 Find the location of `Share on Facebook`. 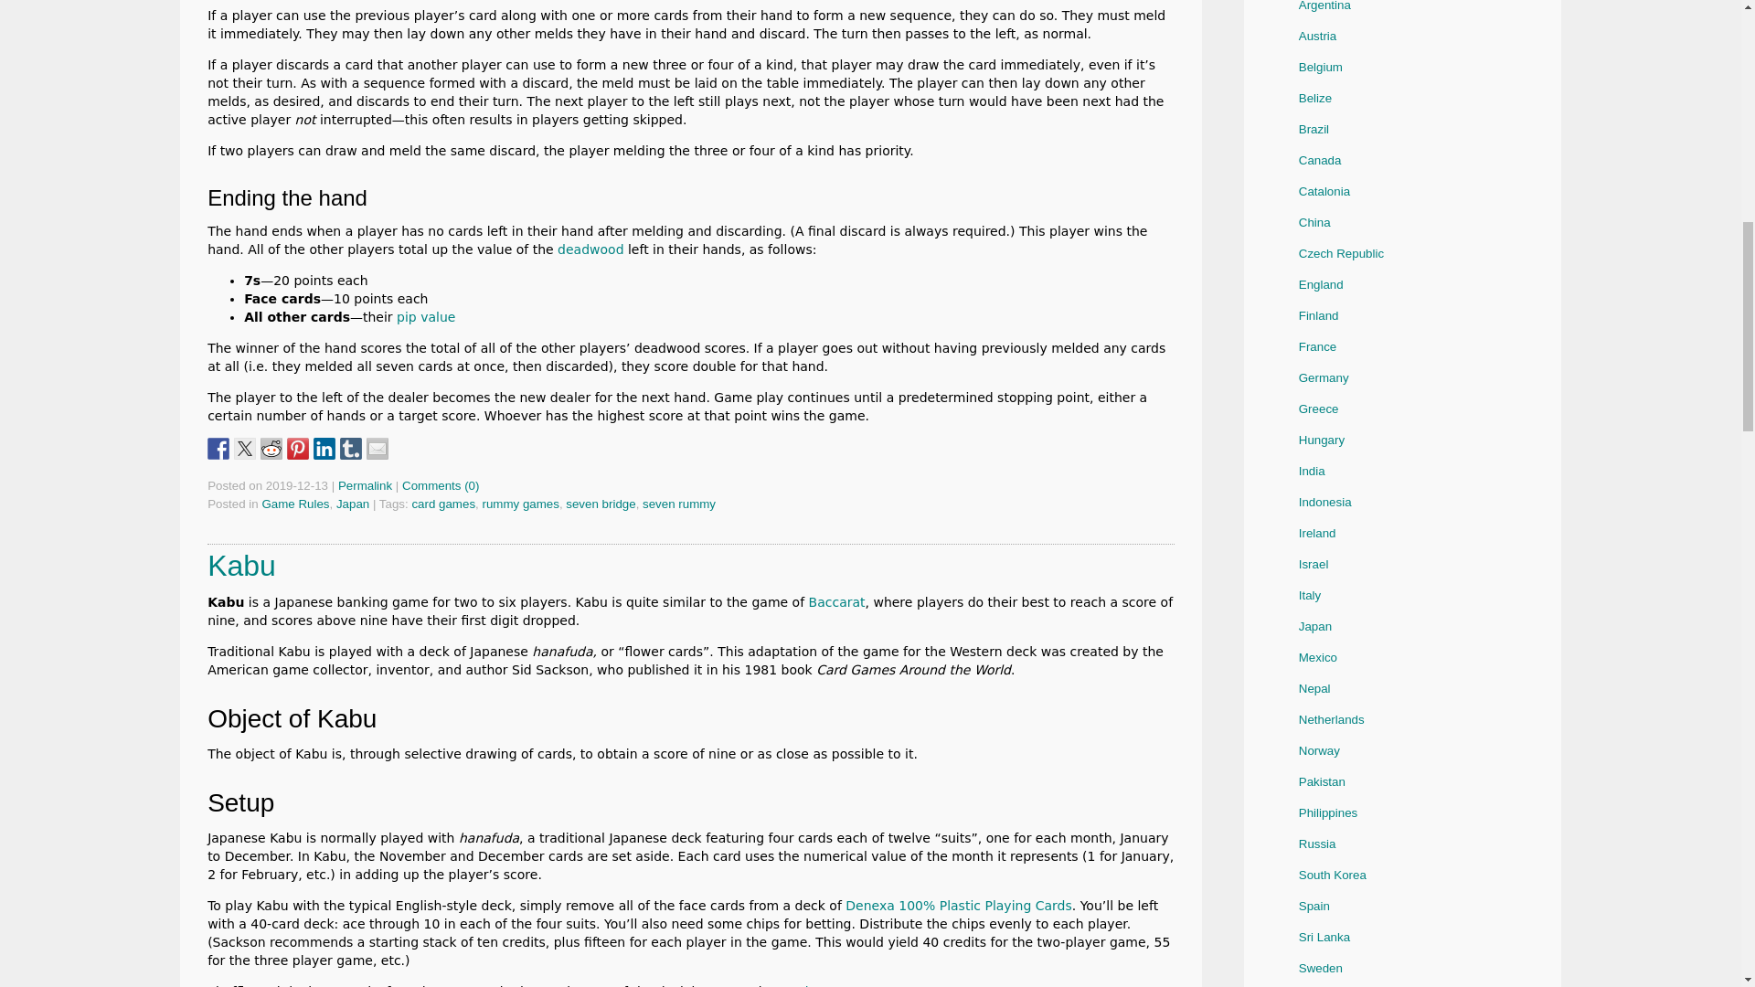

Share on Facebook is located at coordinates (218, 449).